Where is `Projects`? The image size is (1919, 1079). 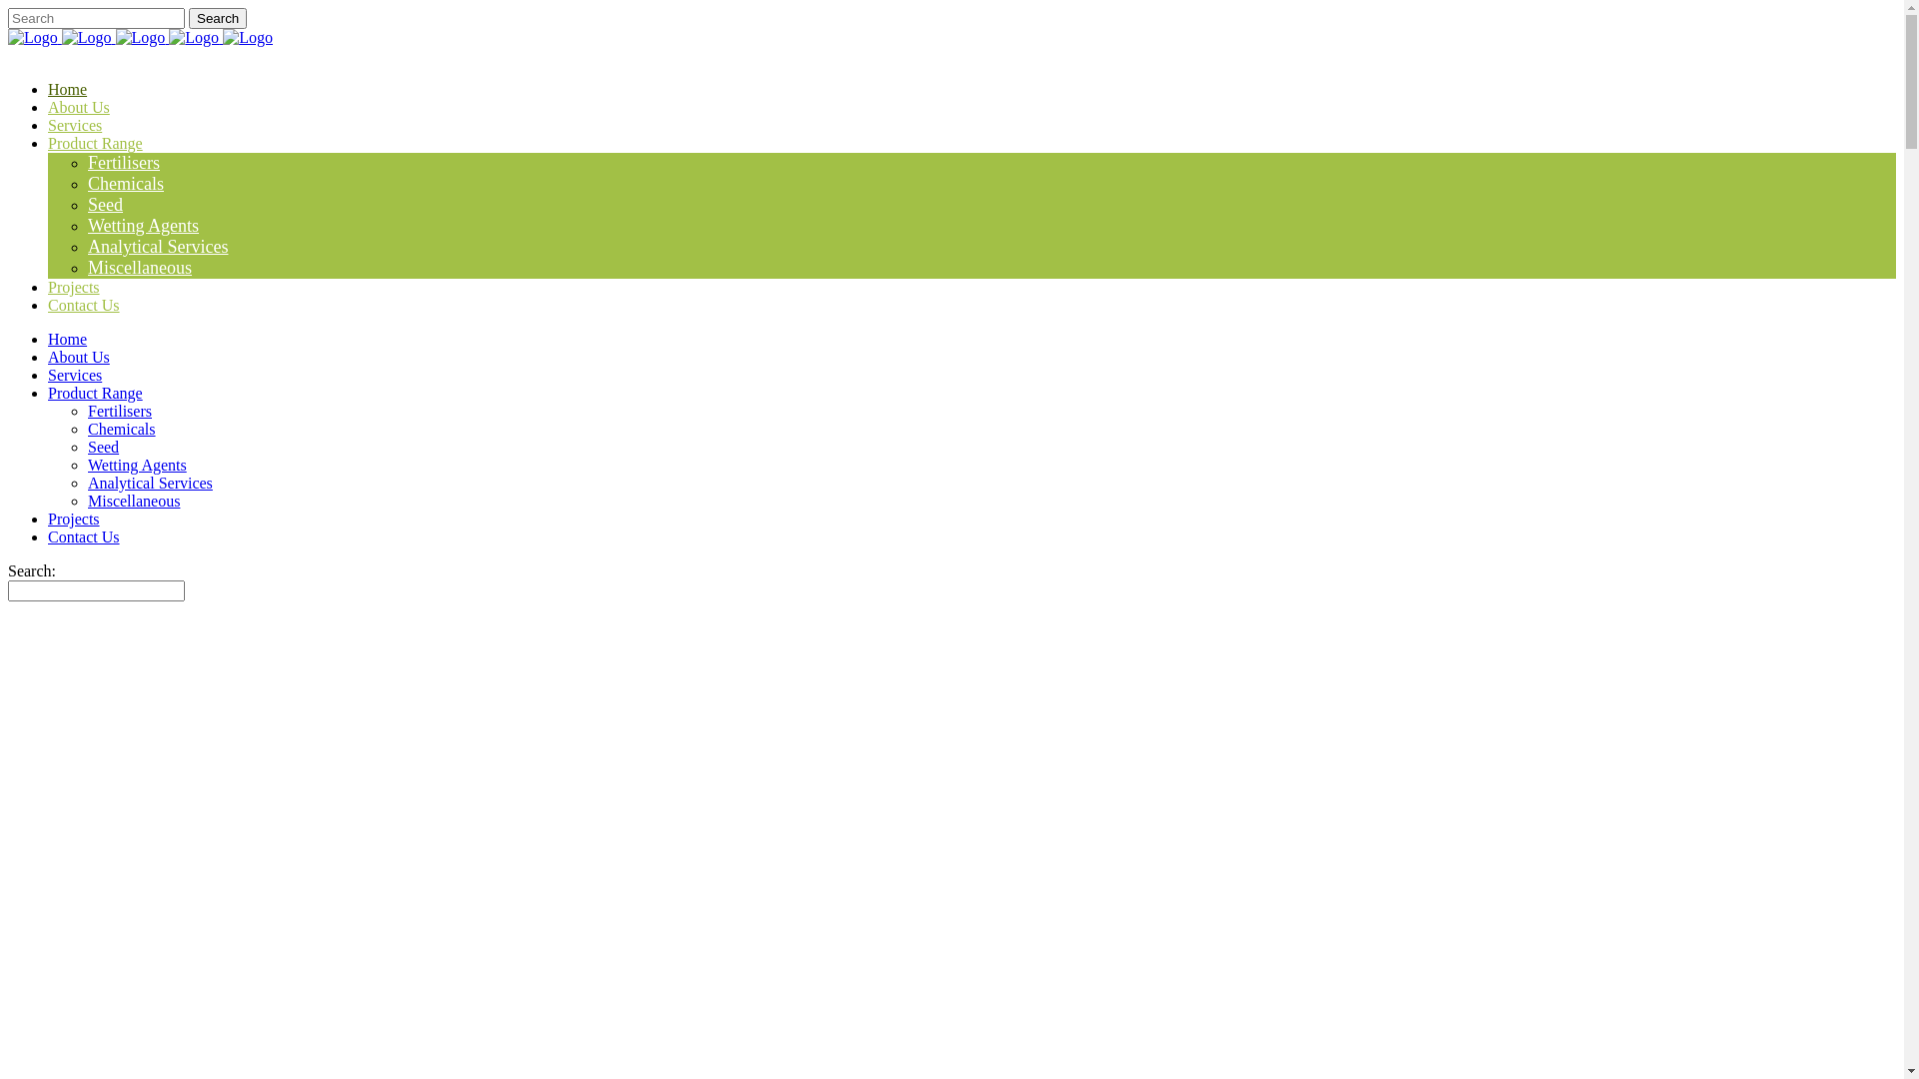 Projects is located at coordinates (74, 520).